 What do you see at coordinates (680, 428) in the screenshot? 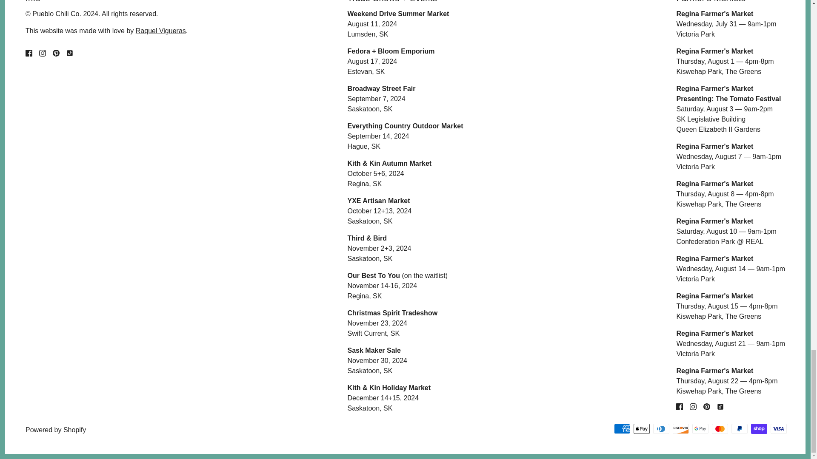
I see `Discover` at bounding box center [680, 428].